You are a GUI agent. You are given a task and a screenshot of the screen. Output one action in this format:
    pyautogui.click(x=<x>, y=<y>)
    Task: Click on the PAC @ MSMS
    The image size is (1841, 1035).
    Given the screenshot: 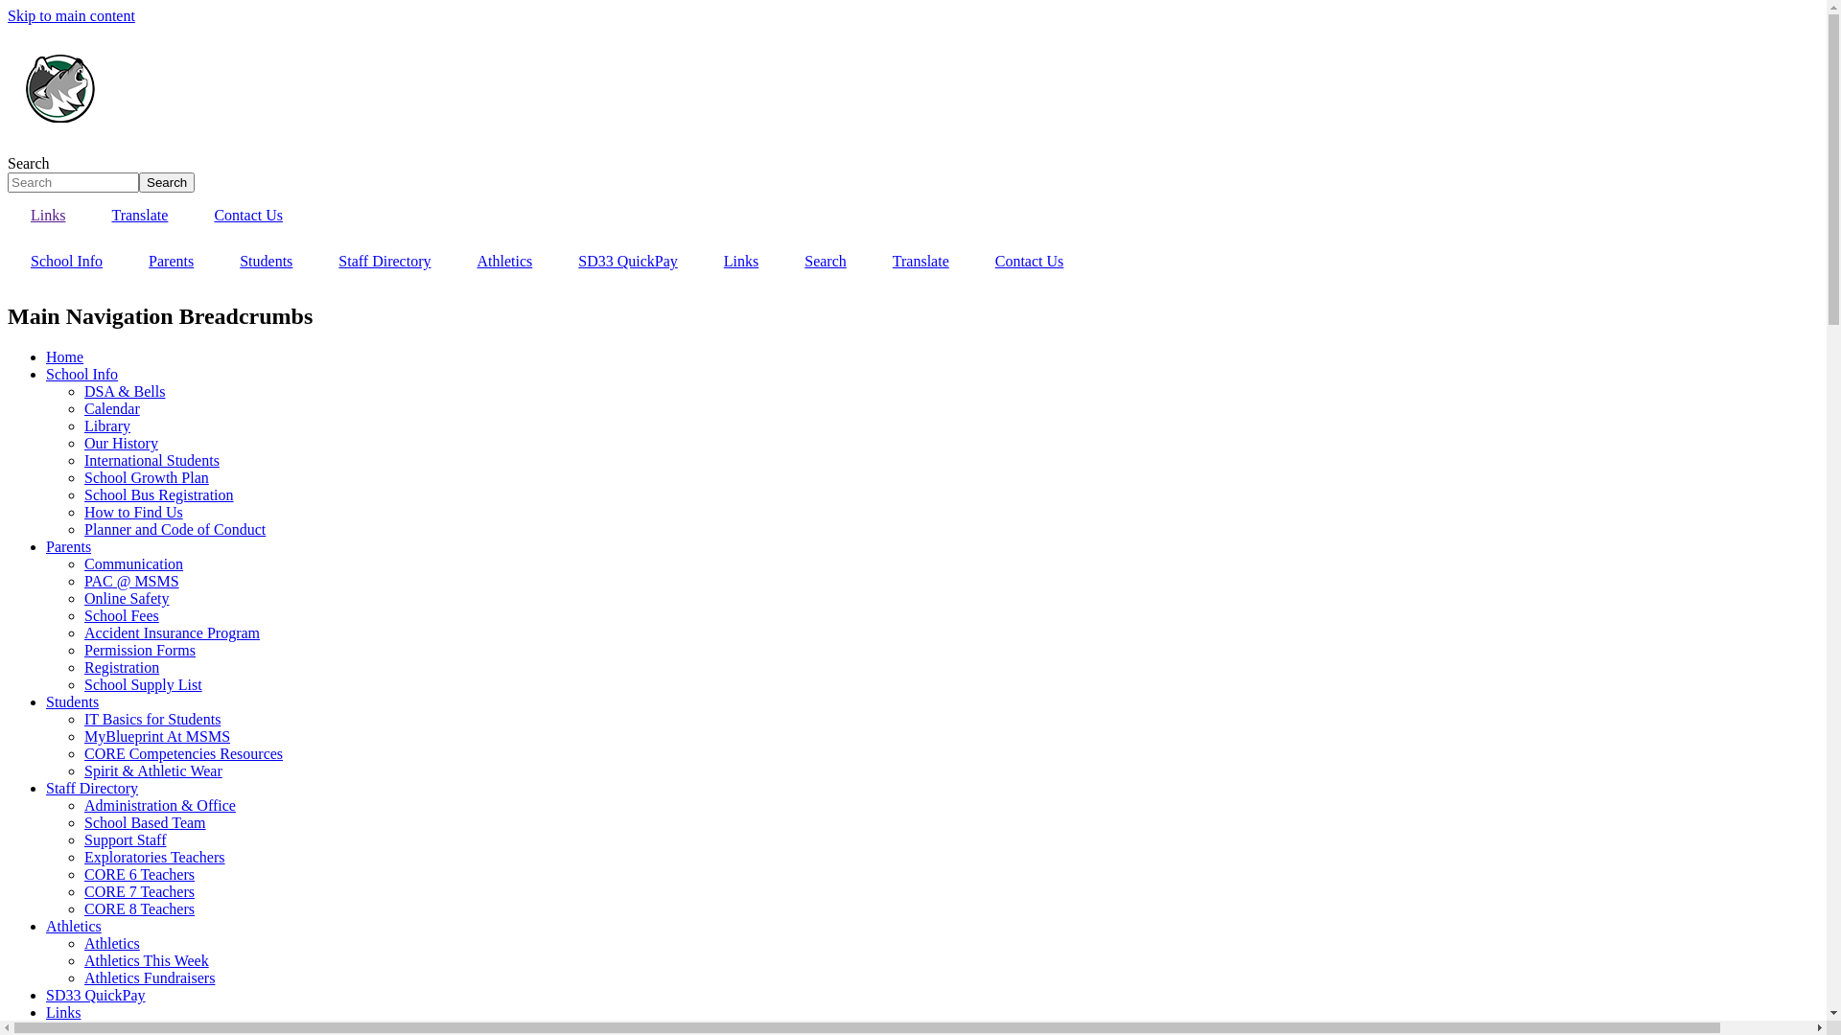 What is the action you would take?
    pyautogui.click(x=132, y=581)
    